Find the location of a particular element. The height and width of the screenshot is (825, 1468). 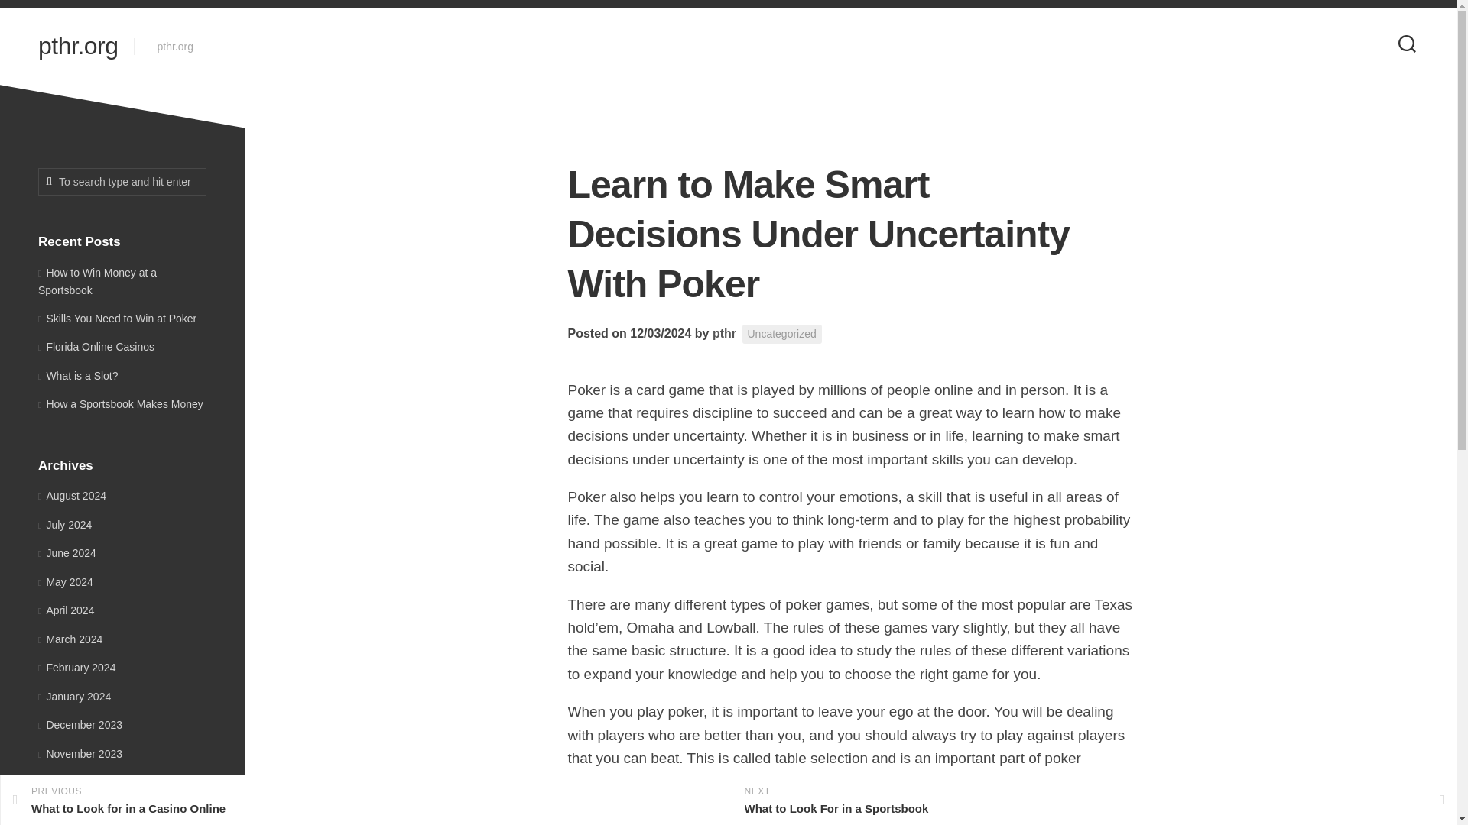

pthr.org is located at coordinates (74, 697).